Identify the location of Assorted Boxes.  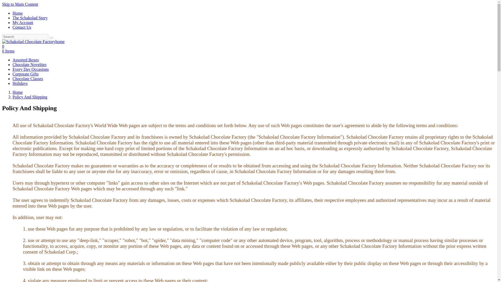
(26, 60).